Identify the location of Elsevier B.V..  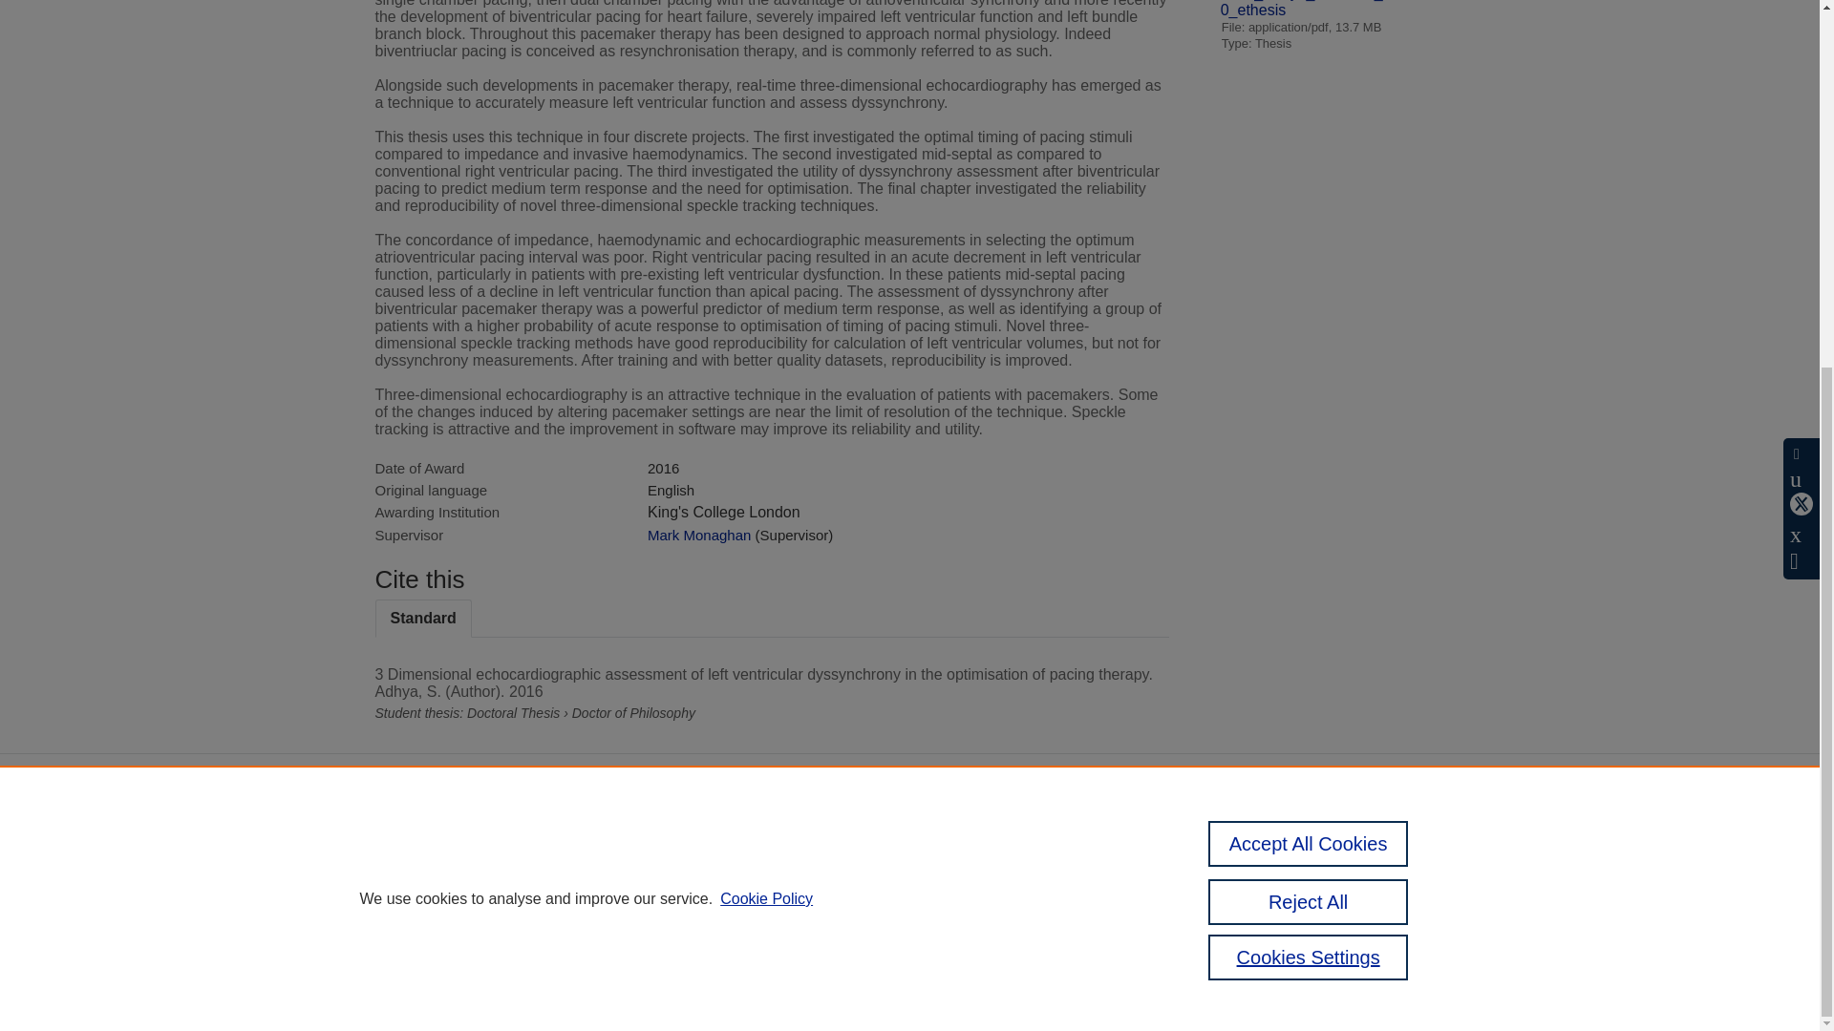
(638, 874).